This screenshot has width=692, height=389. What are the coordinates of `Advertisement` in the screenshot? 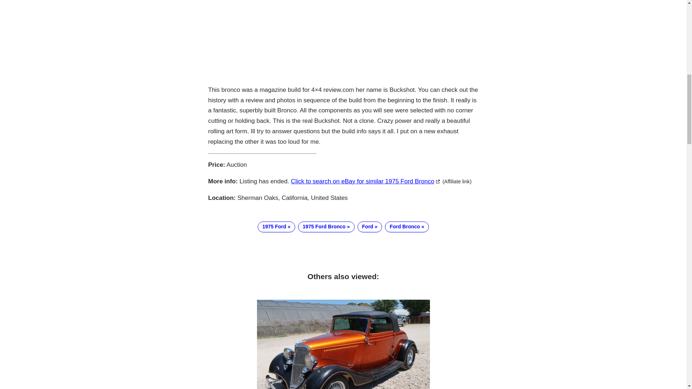 It's located at (343, 40).